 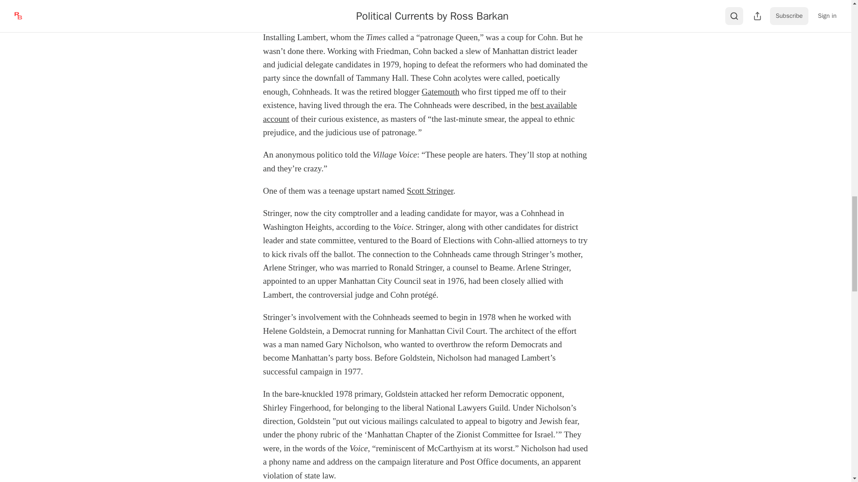 I want to click on best available account, so click(x=419, y=112).